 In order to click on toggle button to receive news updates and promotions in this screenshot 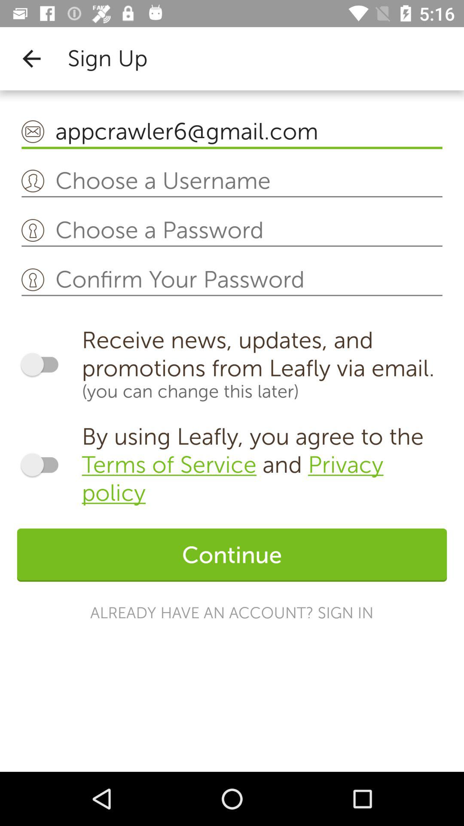, I will do `click(44, 364)`.